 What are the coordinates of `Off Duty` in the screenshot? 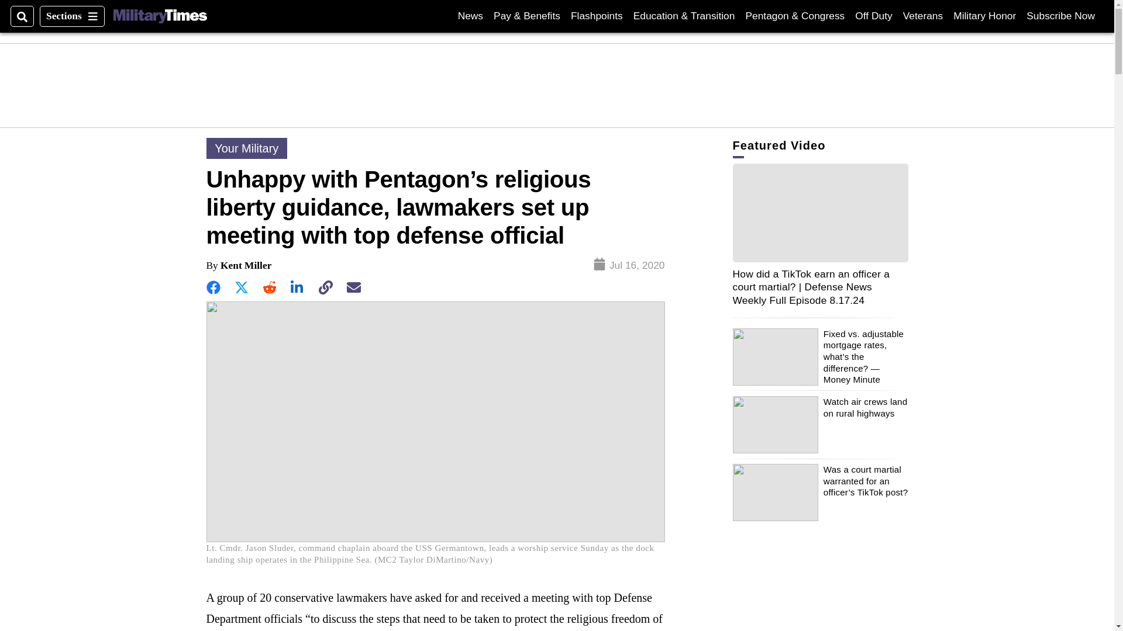 It's located at (71, 16).